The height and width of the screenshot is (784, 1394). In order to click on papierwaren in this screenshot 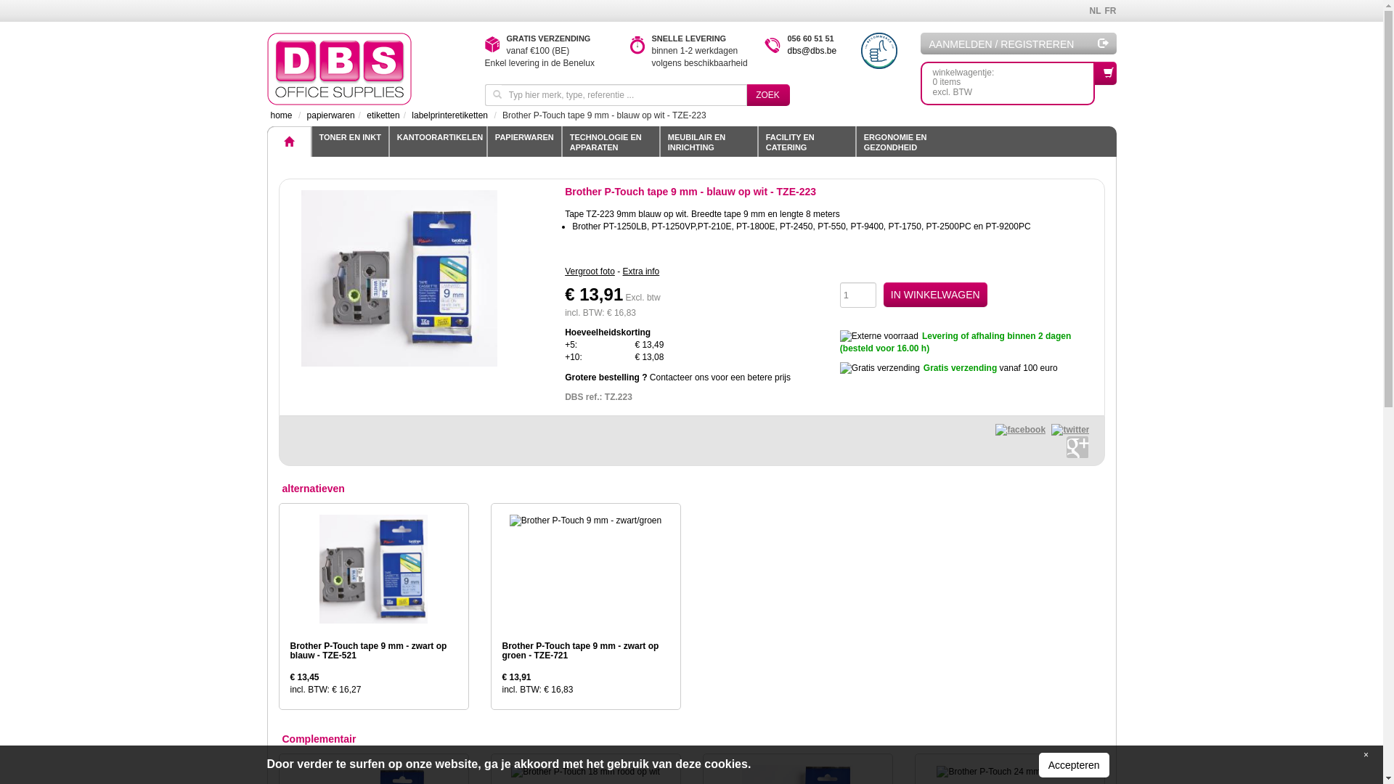, I will do `click(331, 115)`.